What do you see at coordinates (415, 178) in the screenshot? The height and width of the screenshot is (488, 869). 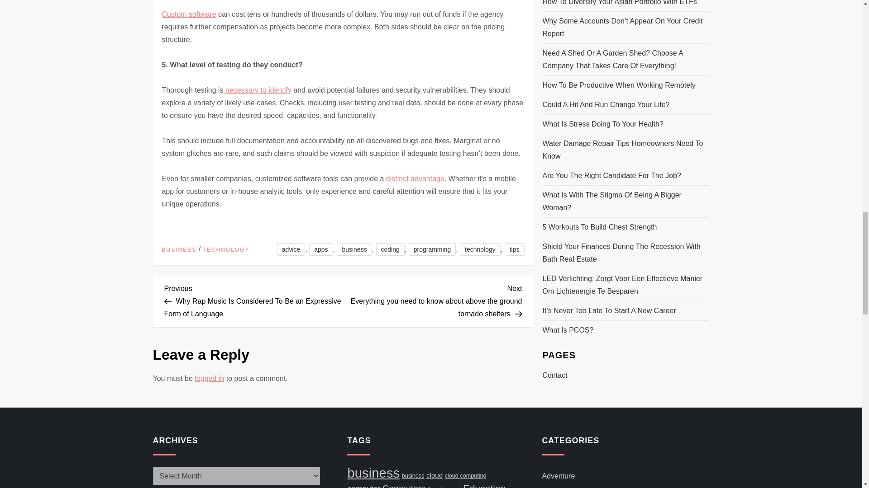 I see `distinct advantage` at bounding box center [415, 178].